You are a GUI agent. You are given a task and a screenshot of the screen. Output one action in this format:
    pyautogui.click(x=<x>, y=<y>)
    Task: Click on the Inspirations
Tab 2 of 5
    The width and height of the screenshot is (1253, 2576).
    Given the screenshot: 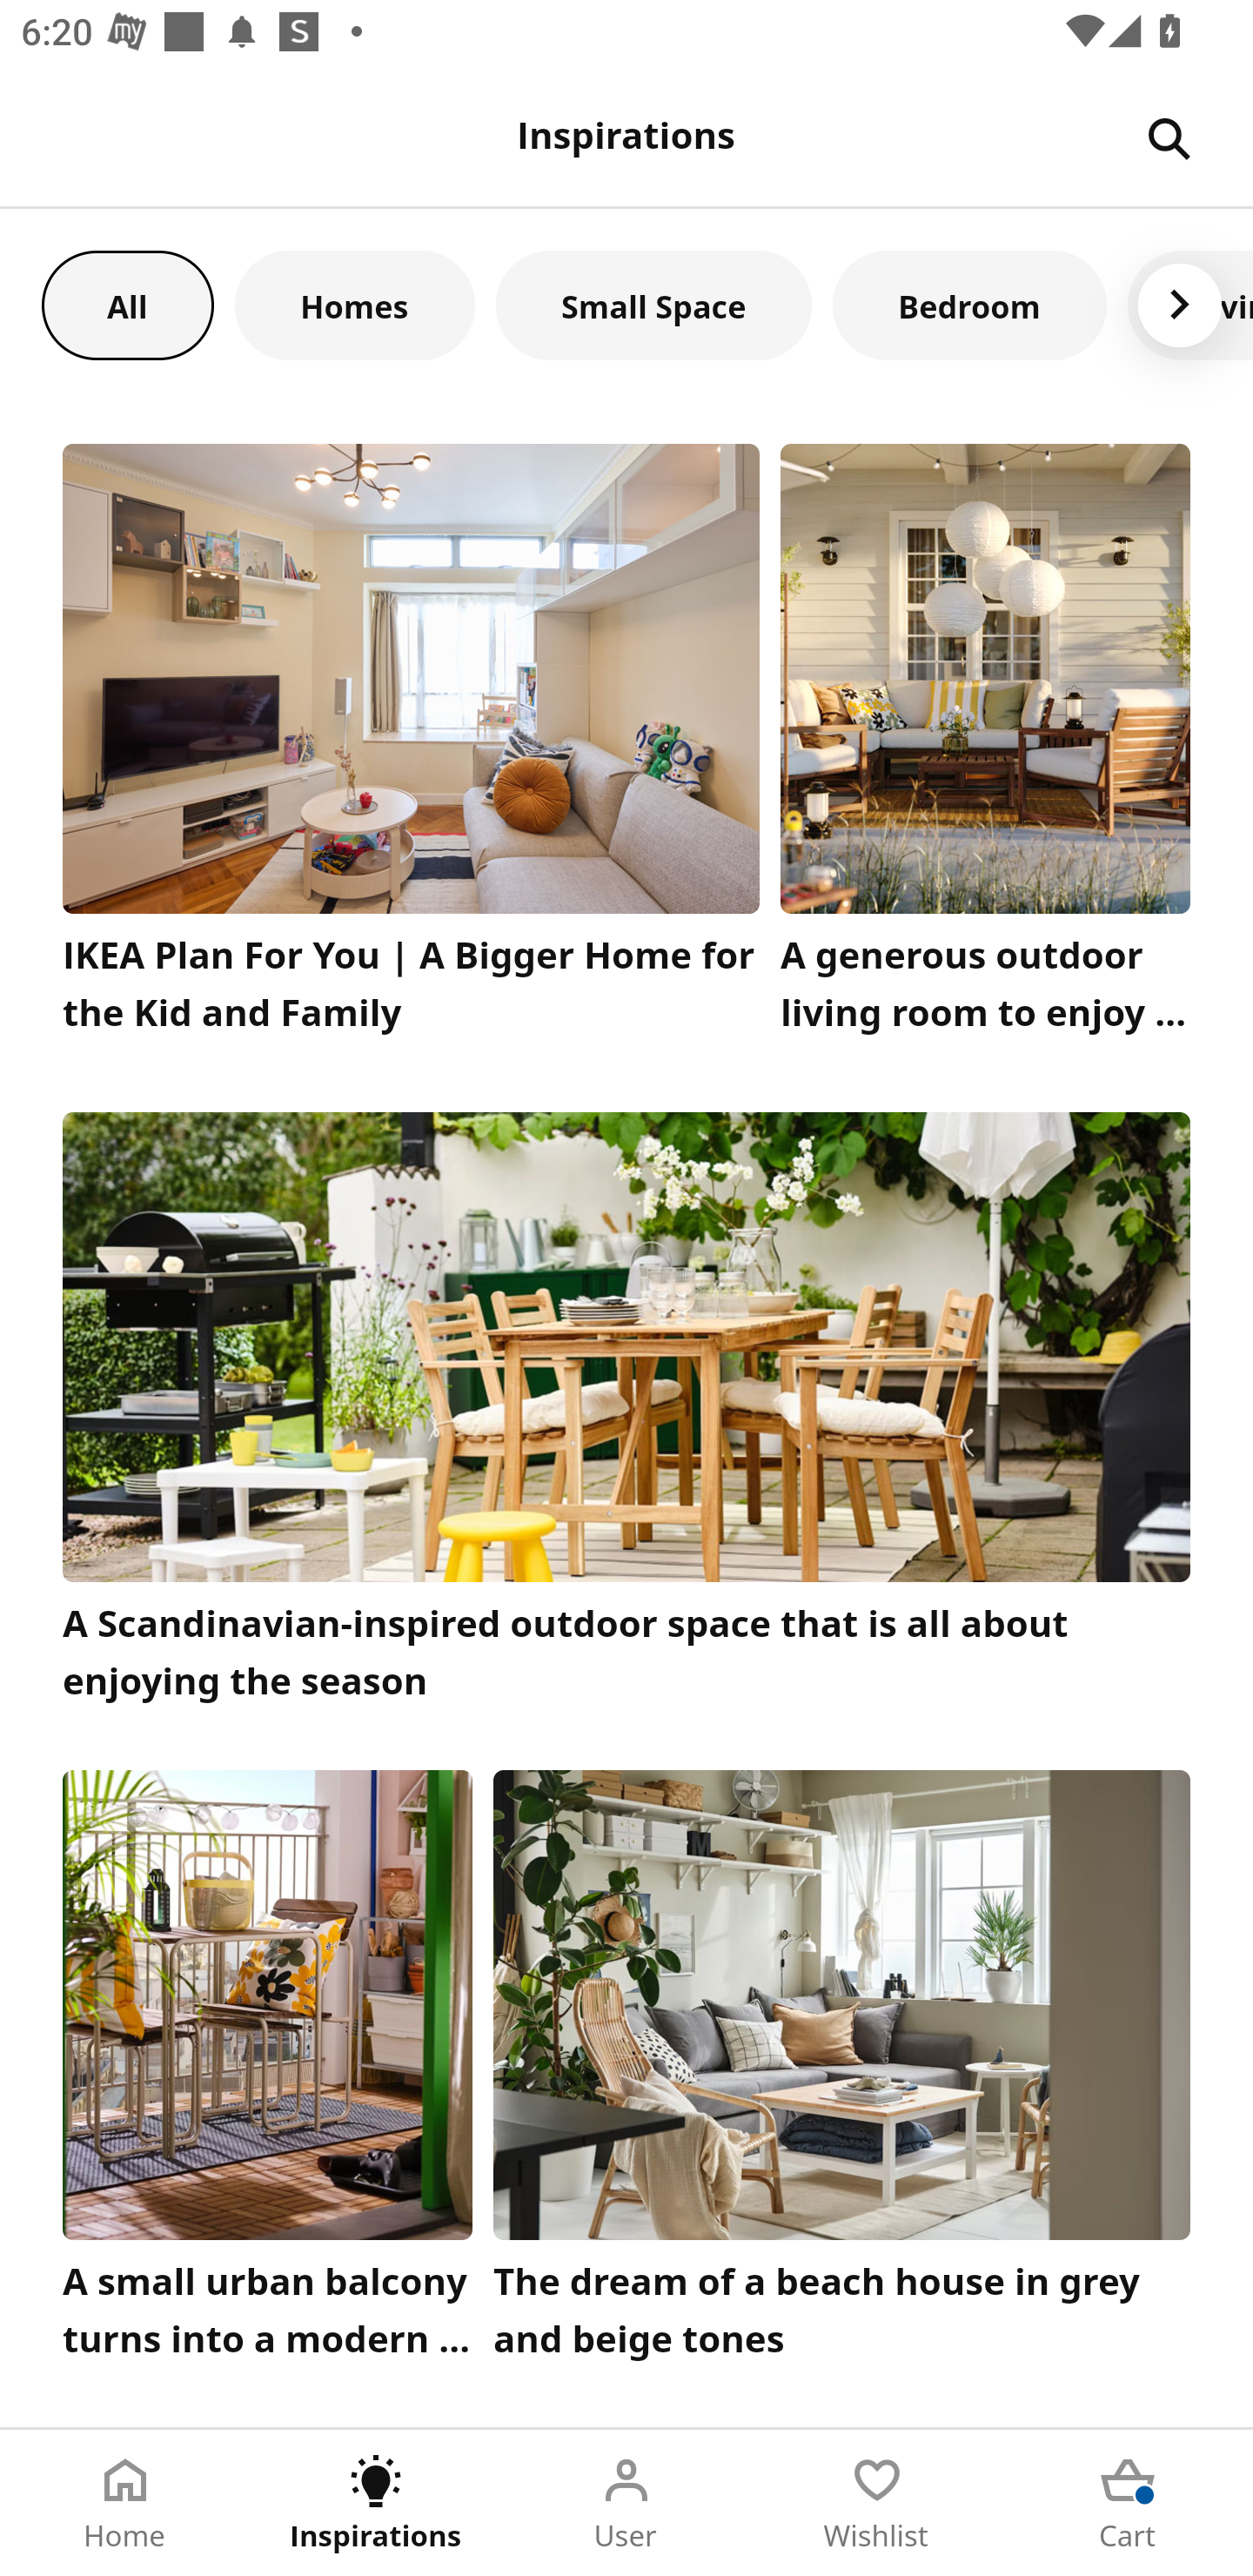 What is the action you would take?
    pyautogui.click(x=376, y=2503)
    